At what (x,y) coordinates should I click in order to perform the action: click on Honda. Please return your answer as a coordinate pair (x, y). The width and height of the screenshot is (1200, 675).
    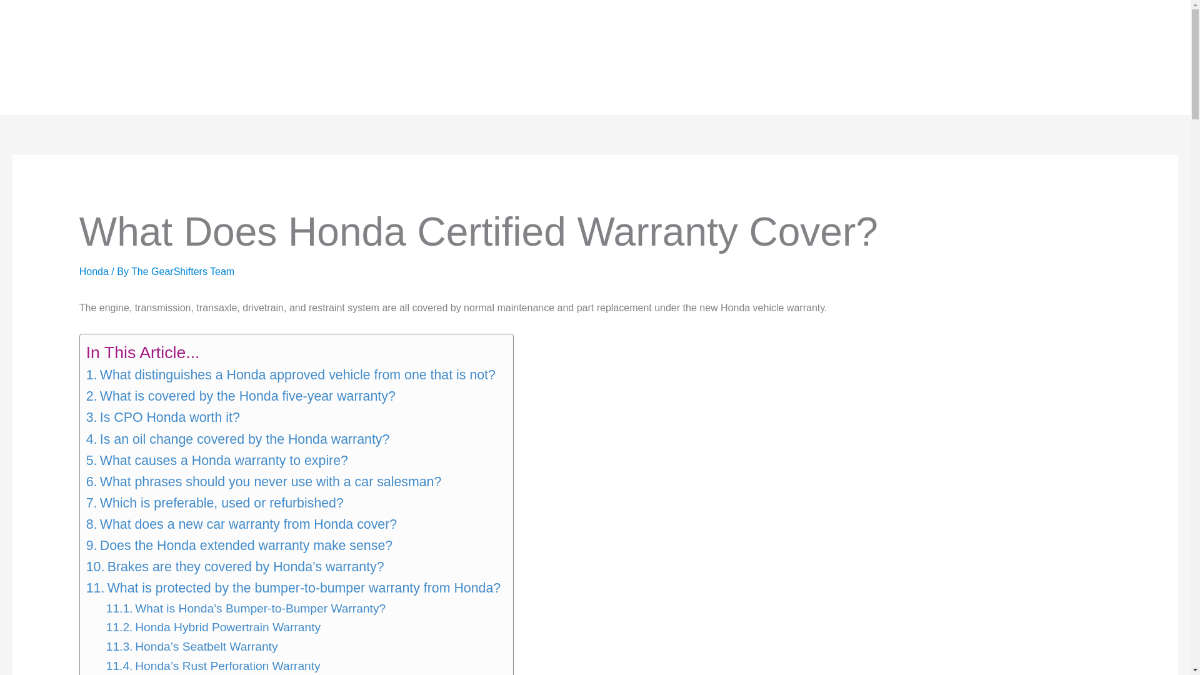
    Looking at the image, I should click on (94, 271).